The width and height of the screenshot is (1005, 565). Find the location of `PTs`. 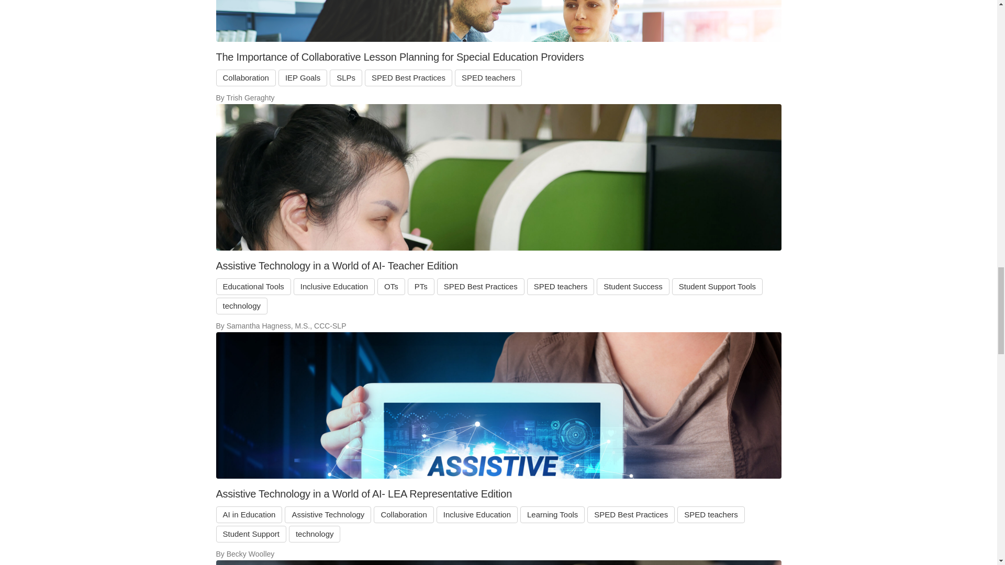

PTs is located at coordinates (421, 287).